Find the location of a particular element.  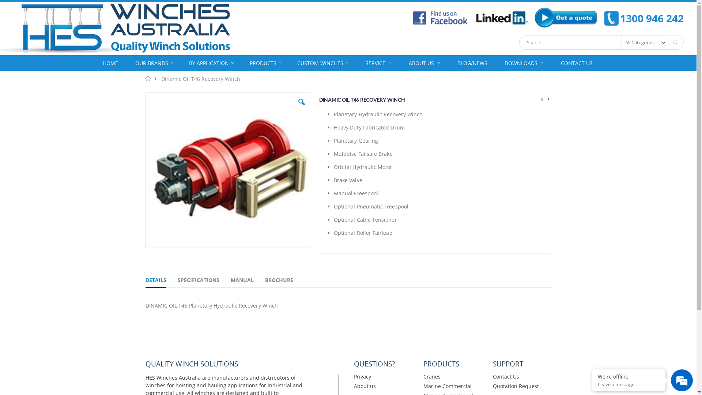

BLOG/NEWS is located at coordinates (472, 63).